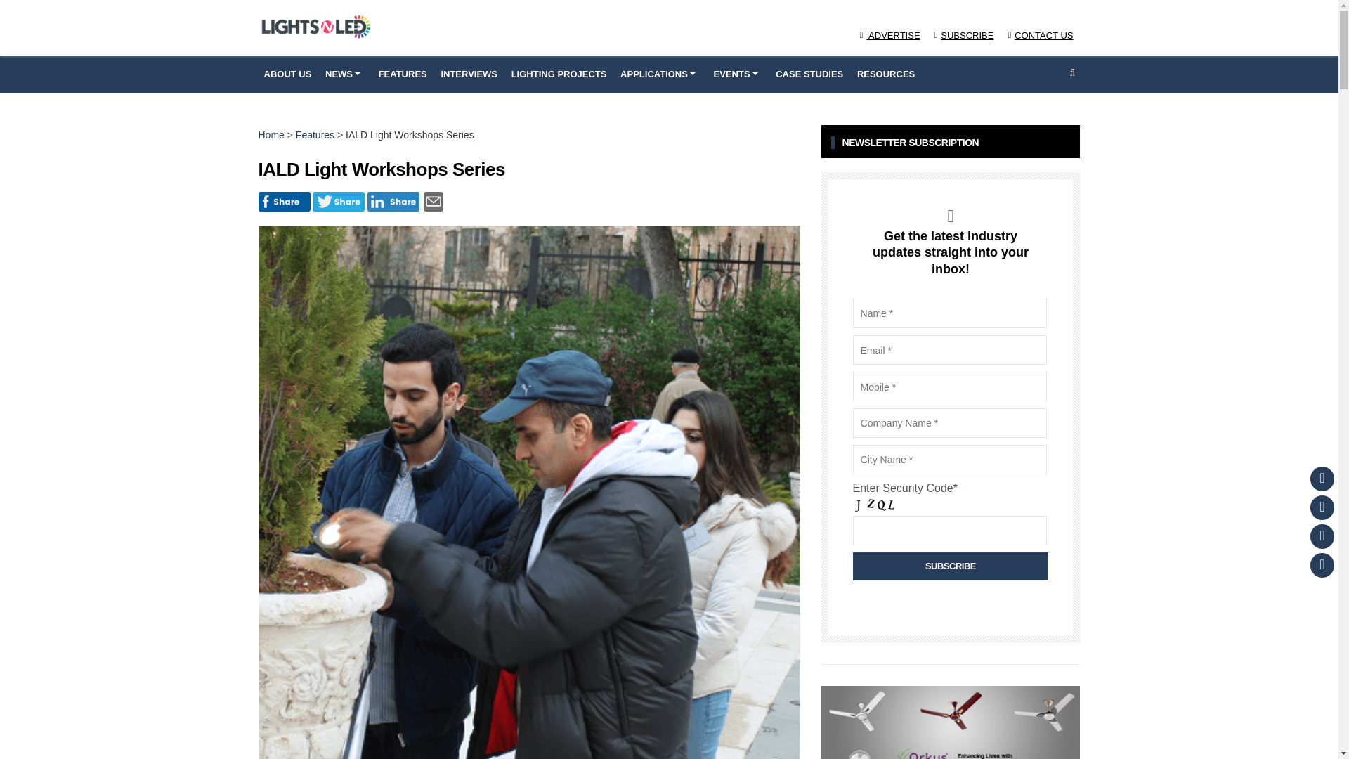 Image resolution: width=1349 pixels, height=759 pixels. Describe the element at coordinates (889, 35) in the screenshot. I see `ADVERTISE` at that location.